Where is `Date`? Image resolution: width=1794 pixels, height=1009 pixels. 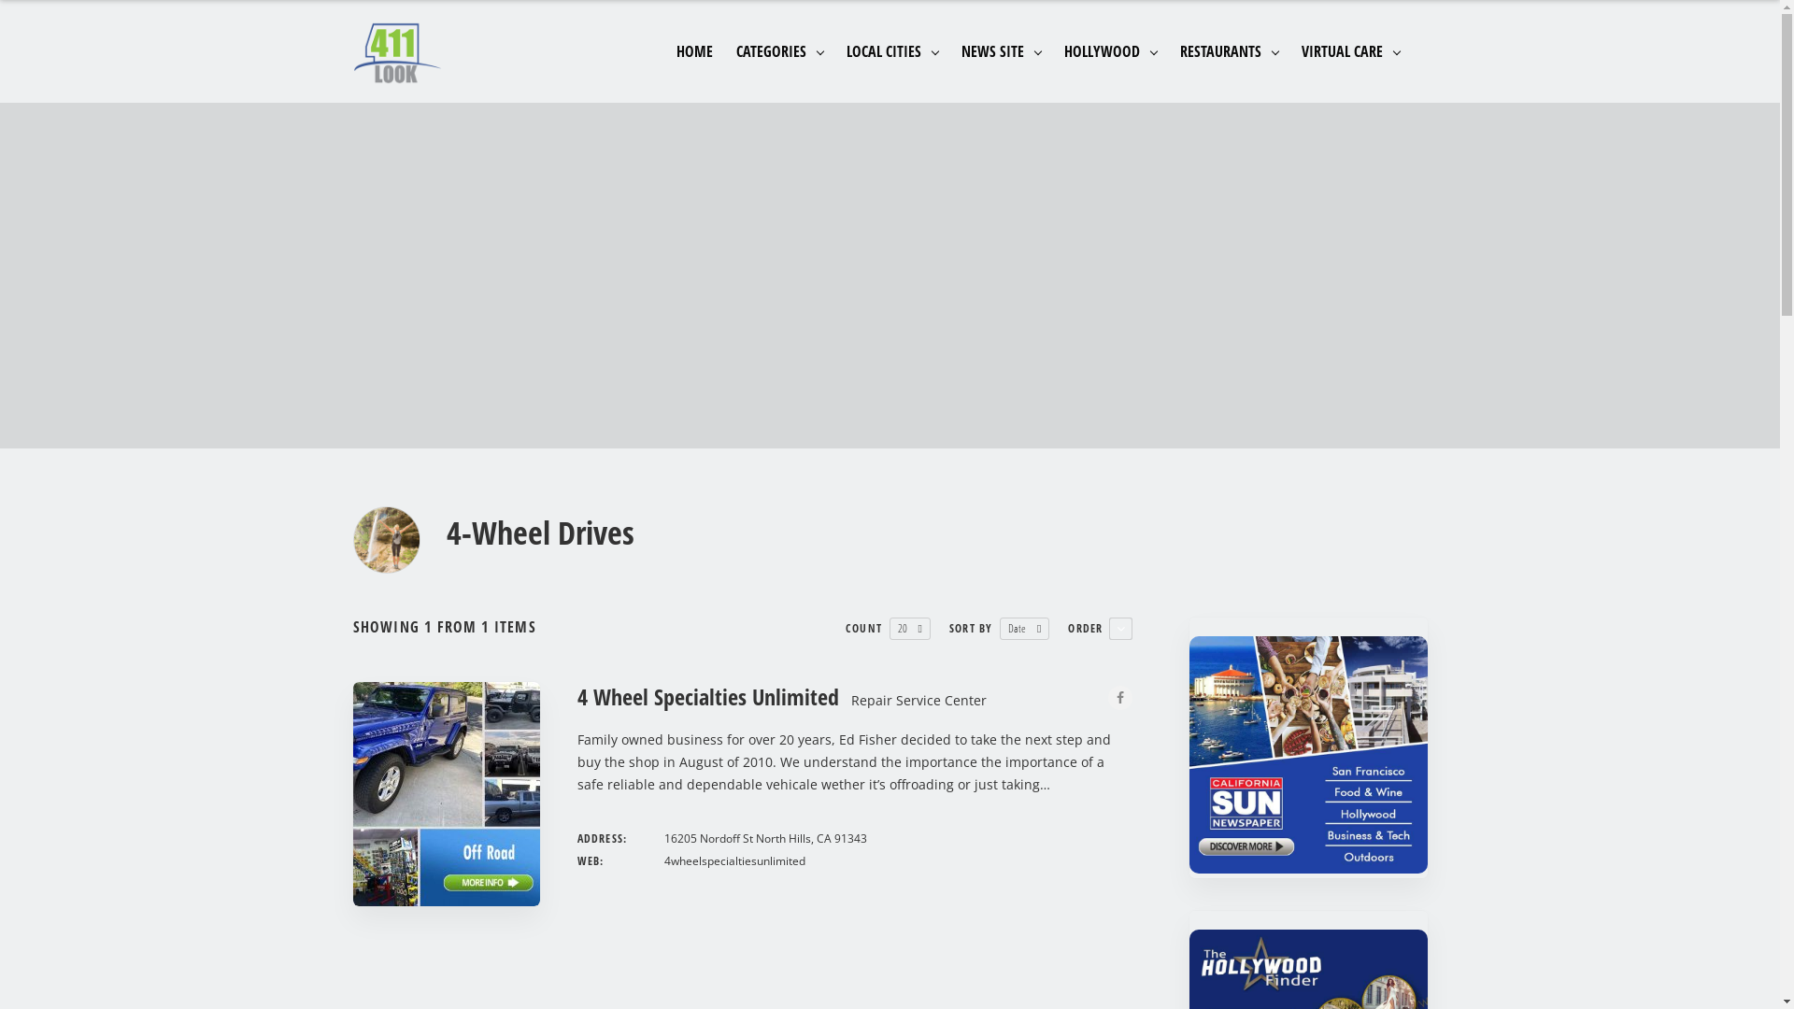
Date is located at coordinates (1017, 629).